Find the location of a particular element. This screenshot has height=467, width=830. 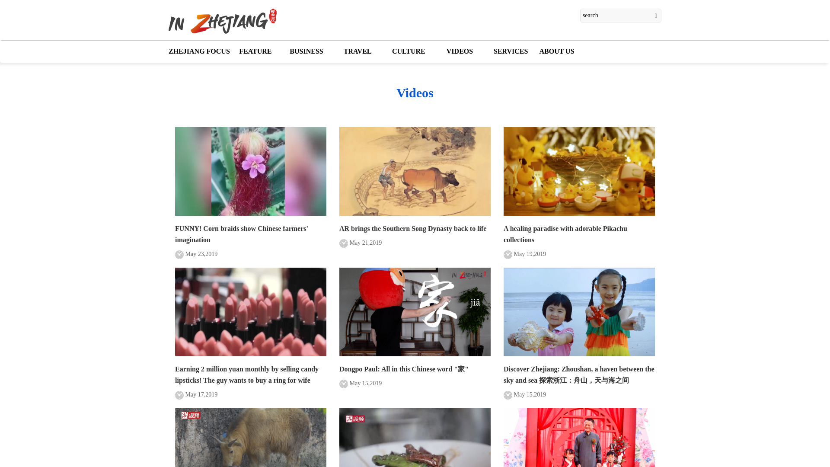

SERVICES is located at coordinates (511, 51).